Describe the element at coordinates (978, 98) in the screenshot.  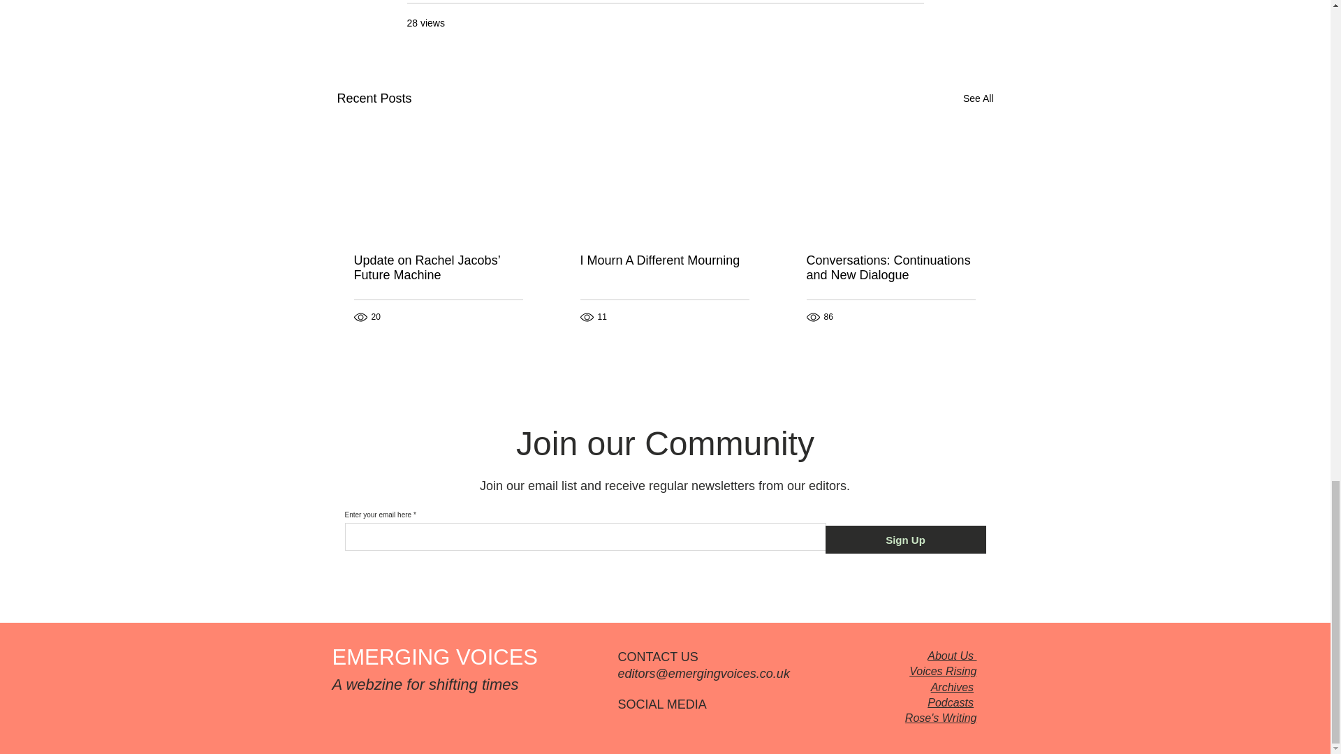
I see `See All` at that location.